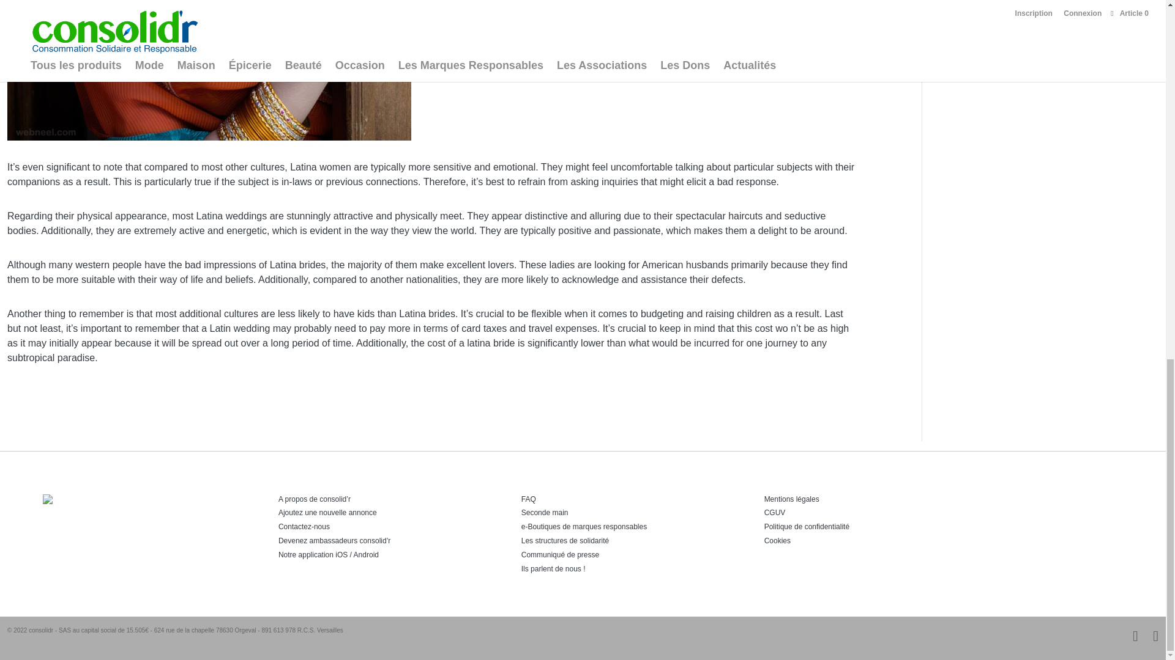  I want to click on FAQ, so click(529, 499).